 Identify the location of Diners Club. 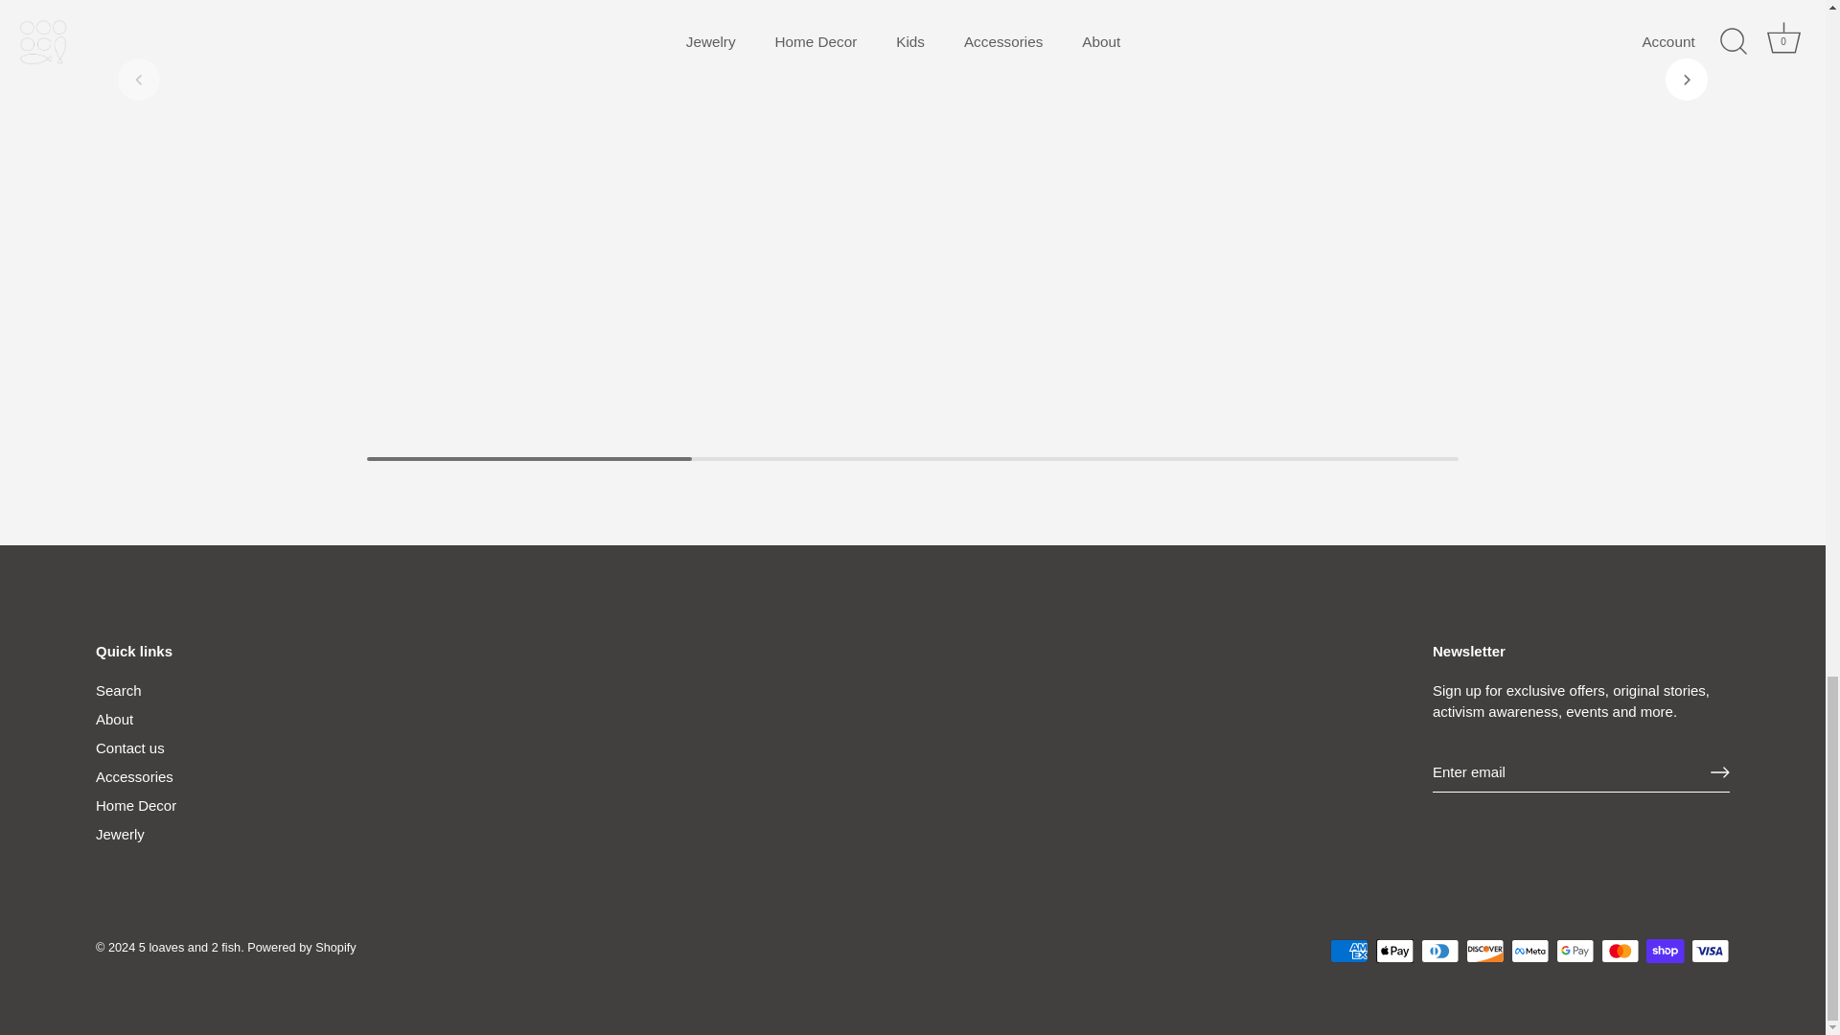
(1439, 951).